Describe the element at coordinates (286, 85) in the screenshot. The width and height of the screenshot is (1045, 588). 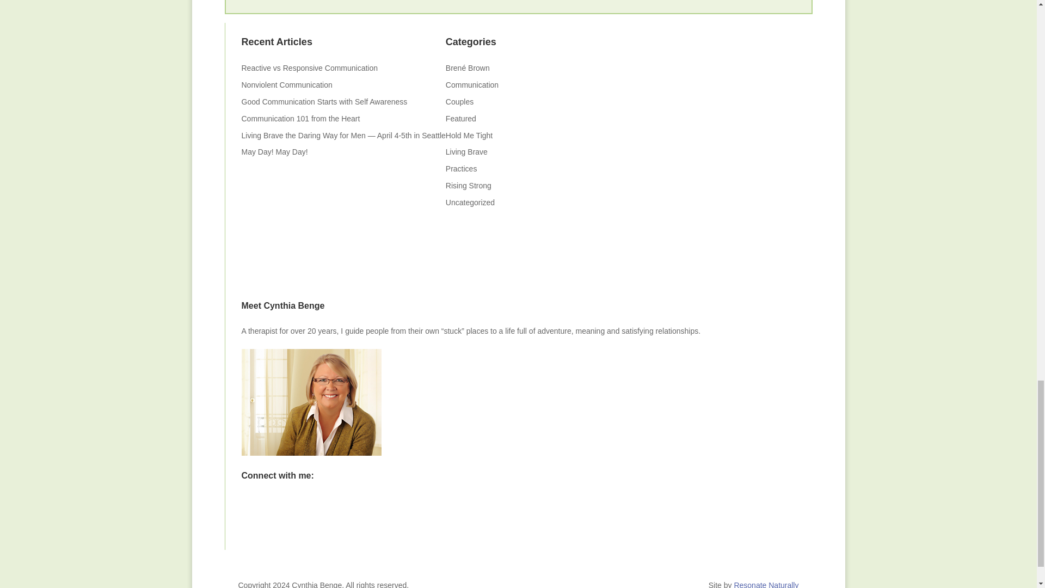
I see `Nonviolent Communication` at that location.